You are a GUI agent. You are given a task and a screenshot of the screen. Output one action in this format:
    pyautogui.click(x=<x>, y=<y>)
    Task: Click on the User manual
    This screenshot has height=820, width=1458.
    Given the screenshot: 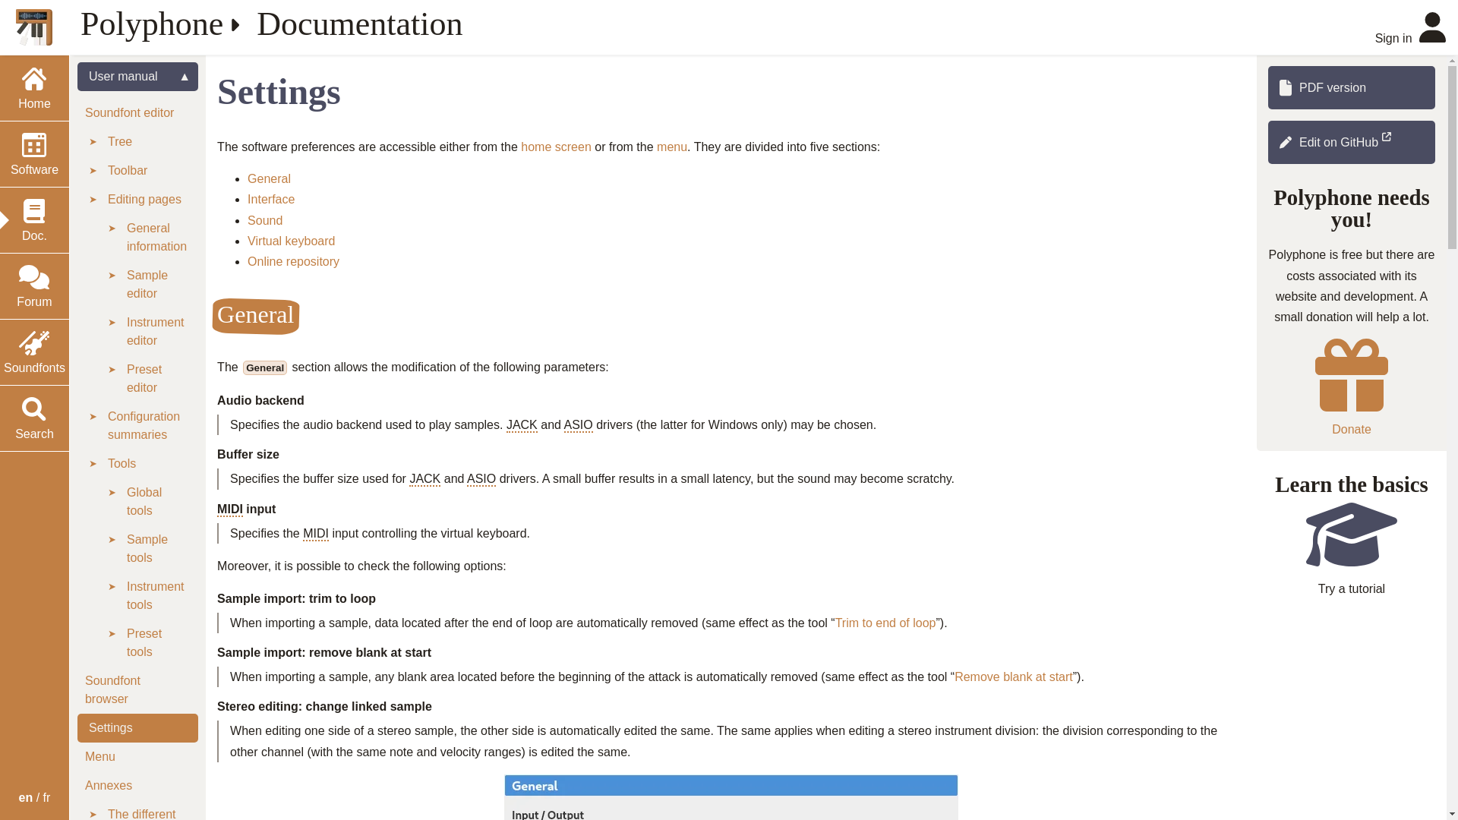 What is the action you would take?
    pyautogui.click(x=137, y=76)
    